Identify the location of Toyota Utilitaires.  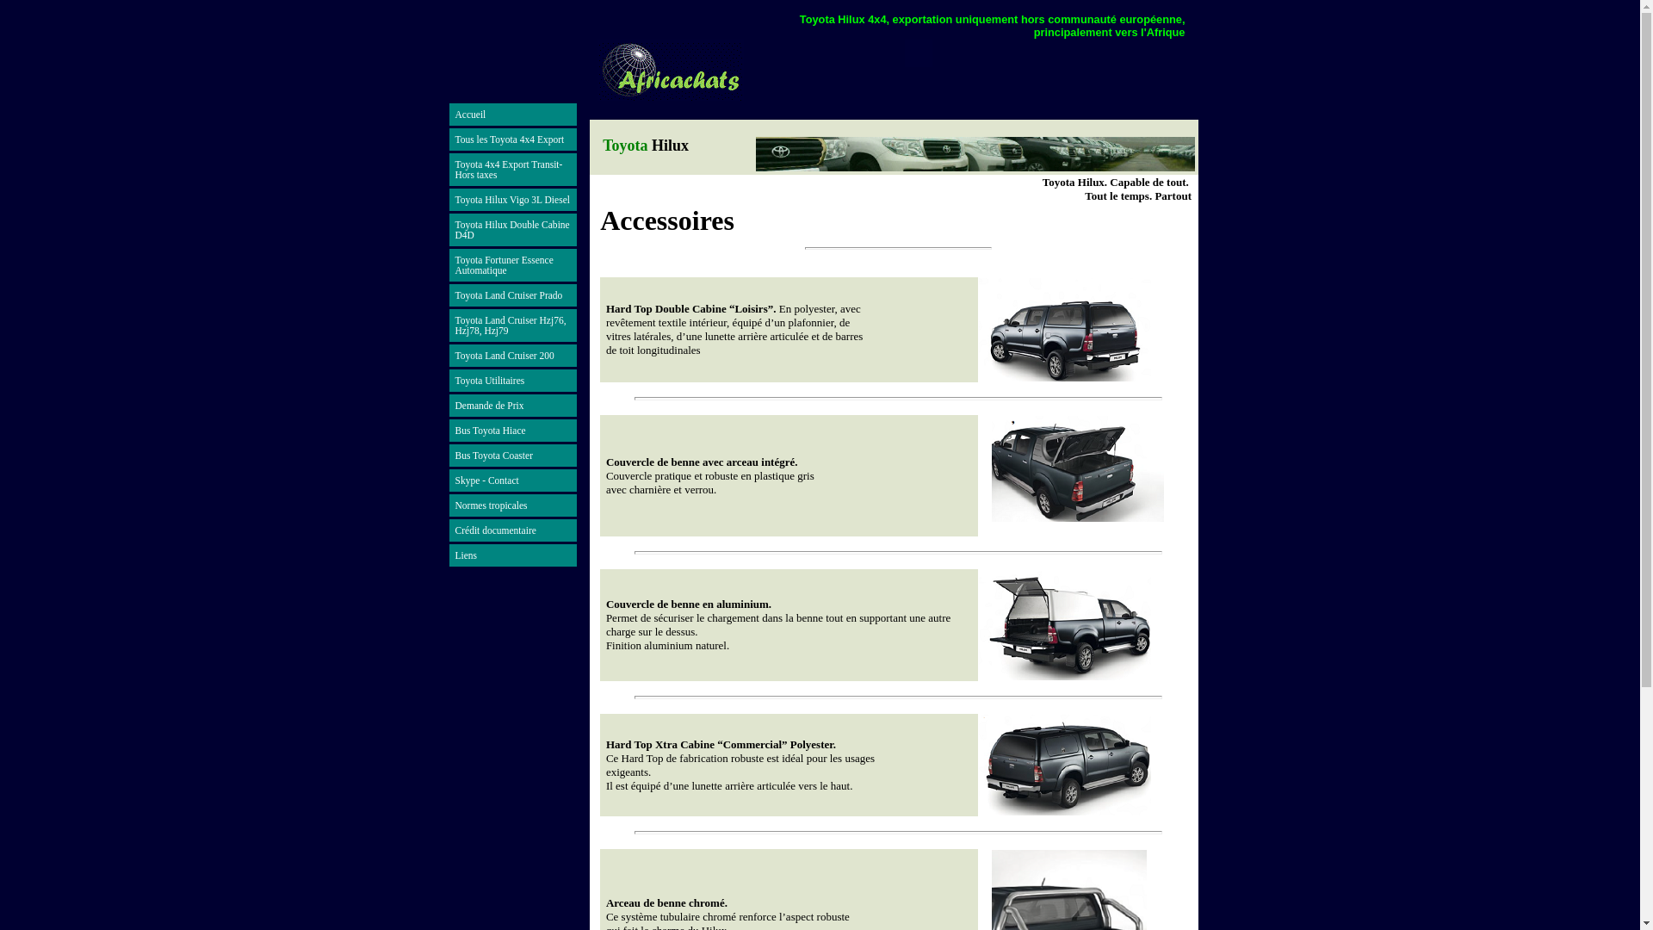
(513, 381).